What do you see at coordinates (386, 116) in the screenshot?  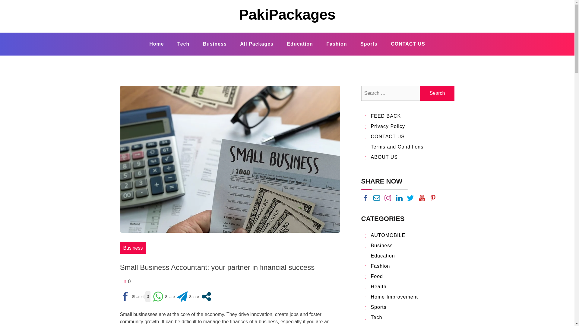 I see `FEED BACK` at bounding box center [386, 116].